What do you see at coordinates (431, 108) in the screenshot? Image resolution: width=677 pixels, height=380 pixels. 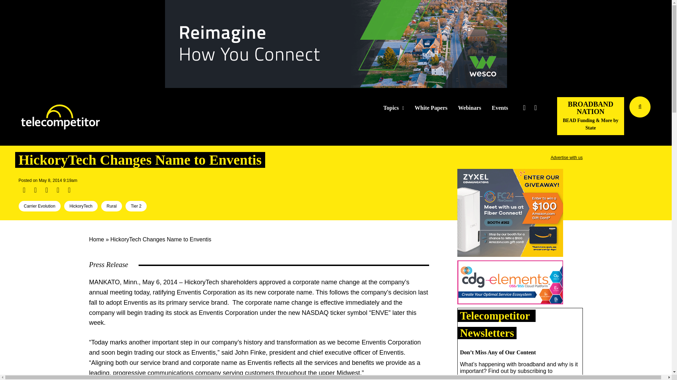 I see `White Papers` at bounding box center [431, 108].